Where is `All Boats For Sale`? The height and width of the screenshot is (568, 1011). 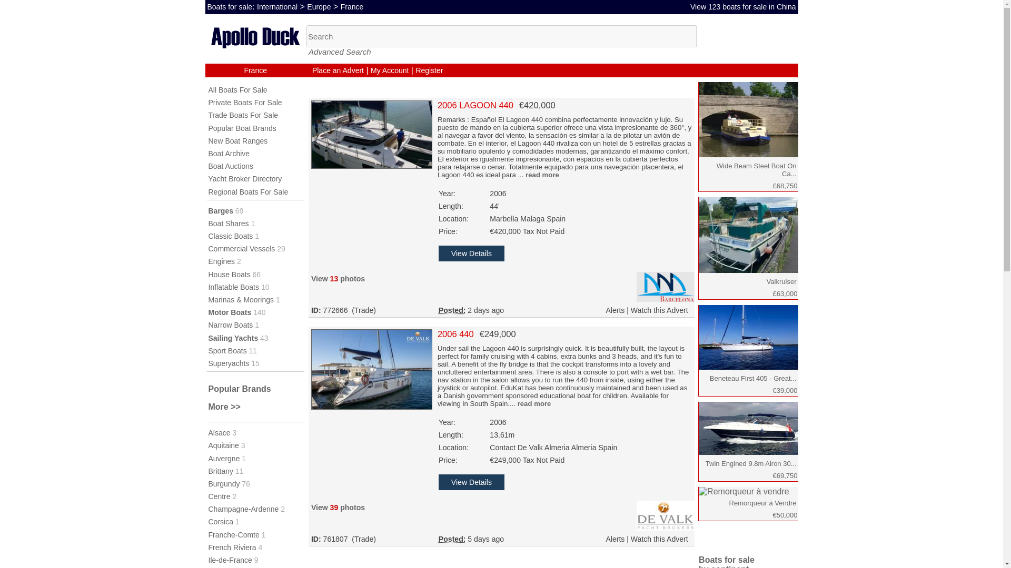
All Boats For Sale is located at coordinates (238, 90).